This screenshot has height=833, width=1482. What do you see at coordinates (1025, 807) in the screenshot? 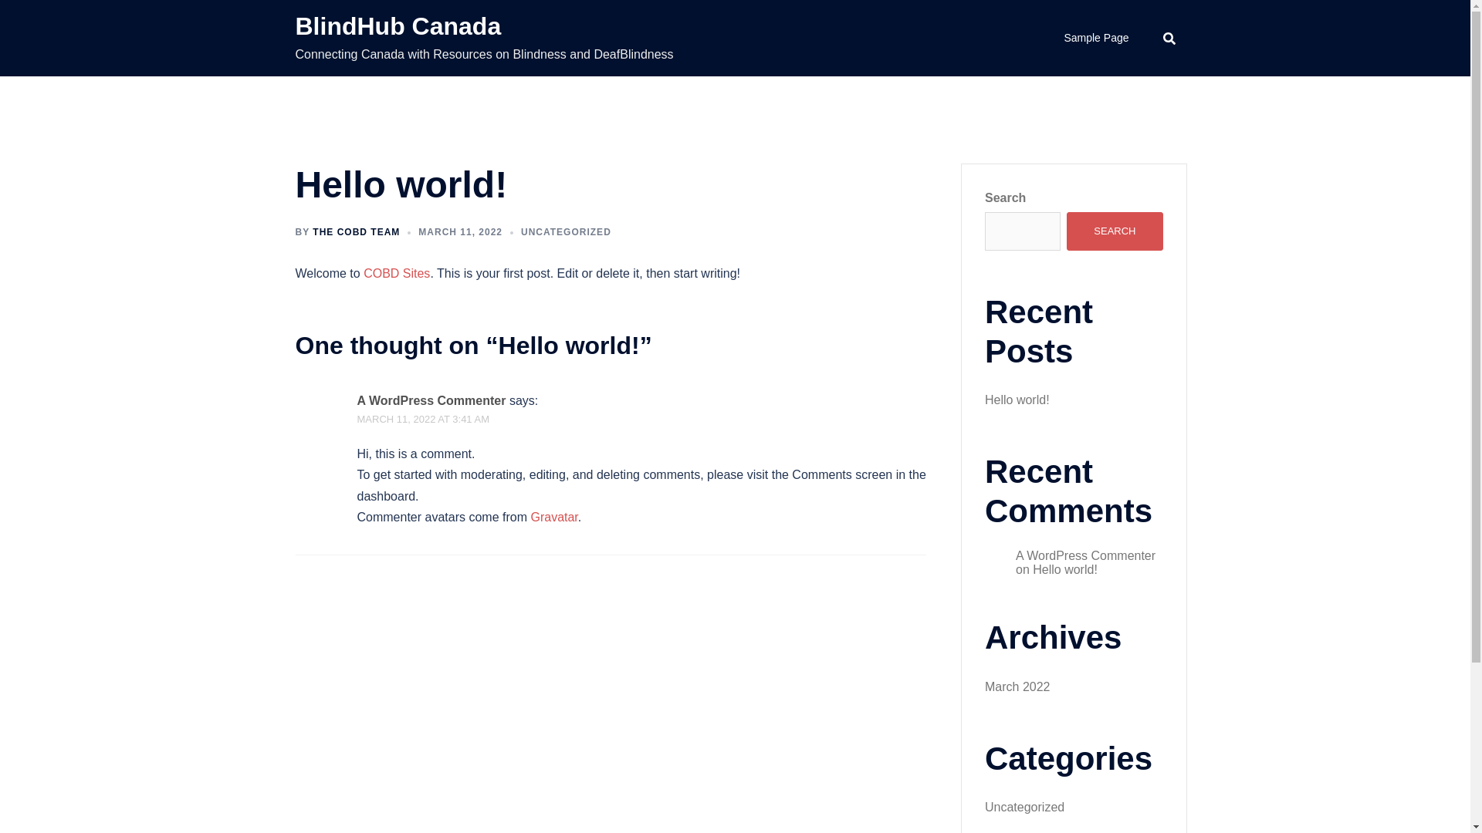
I see `Uncategorized` at bounding box center [1025, 807].